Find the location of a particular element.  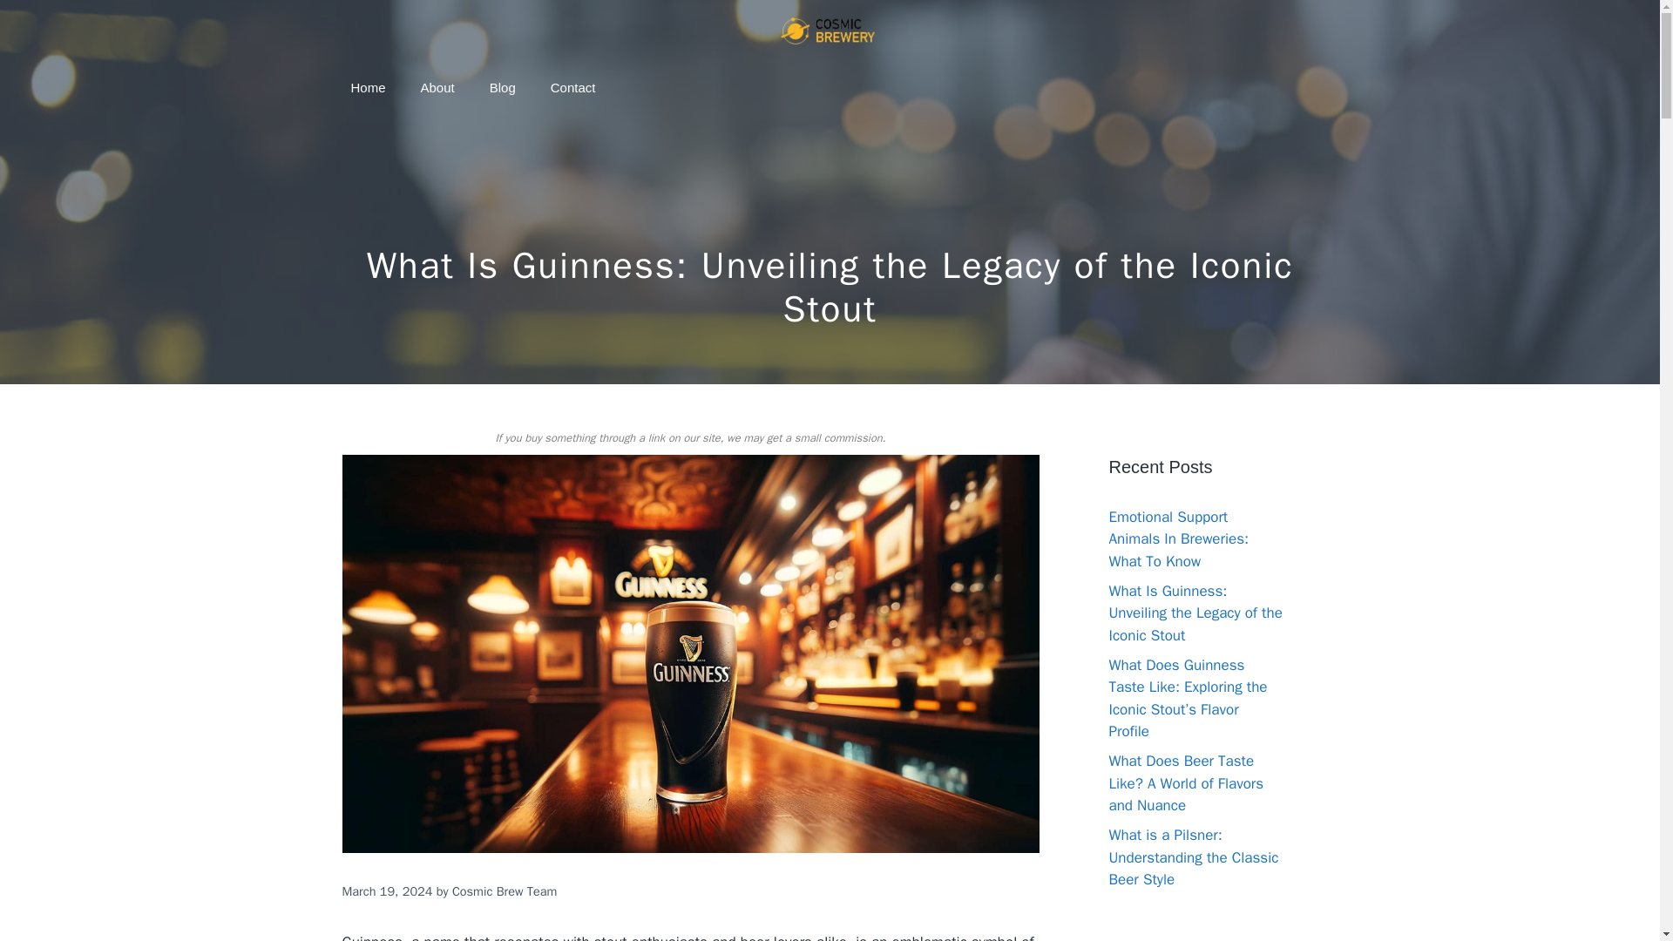

View all posts by Cosmic Brew Team is located at coordinates (504, 891).